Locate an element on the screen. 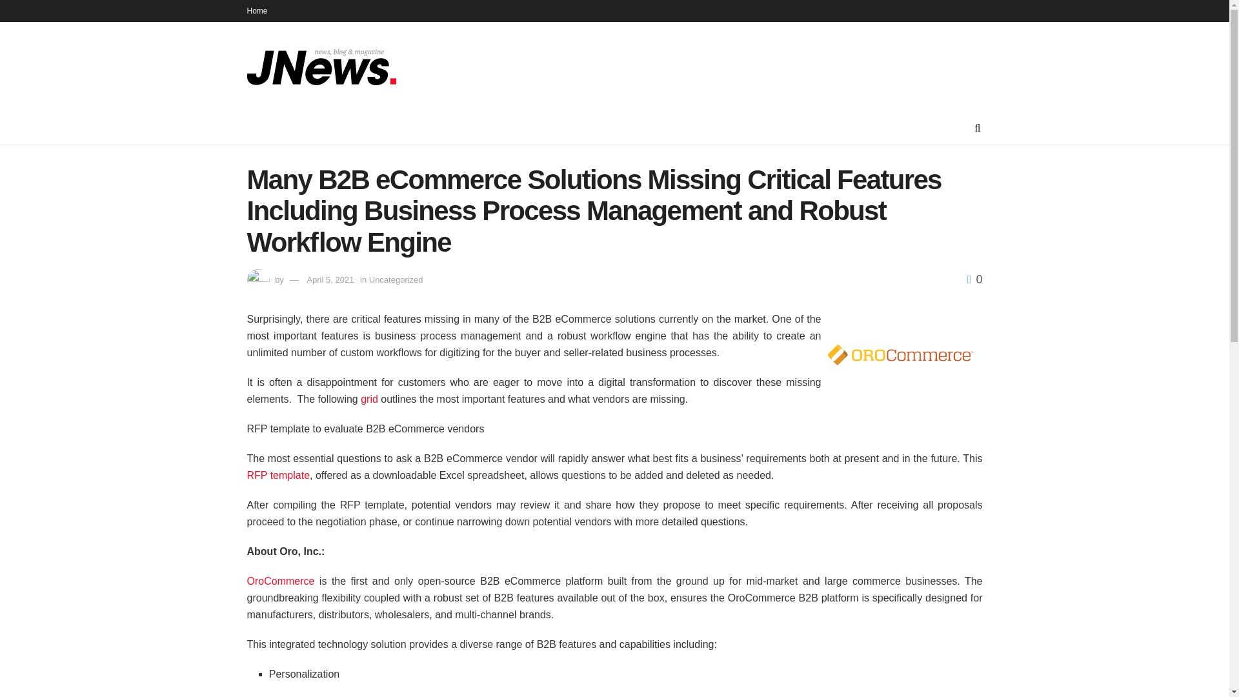  RFP template is located at coordinates (278, 475).